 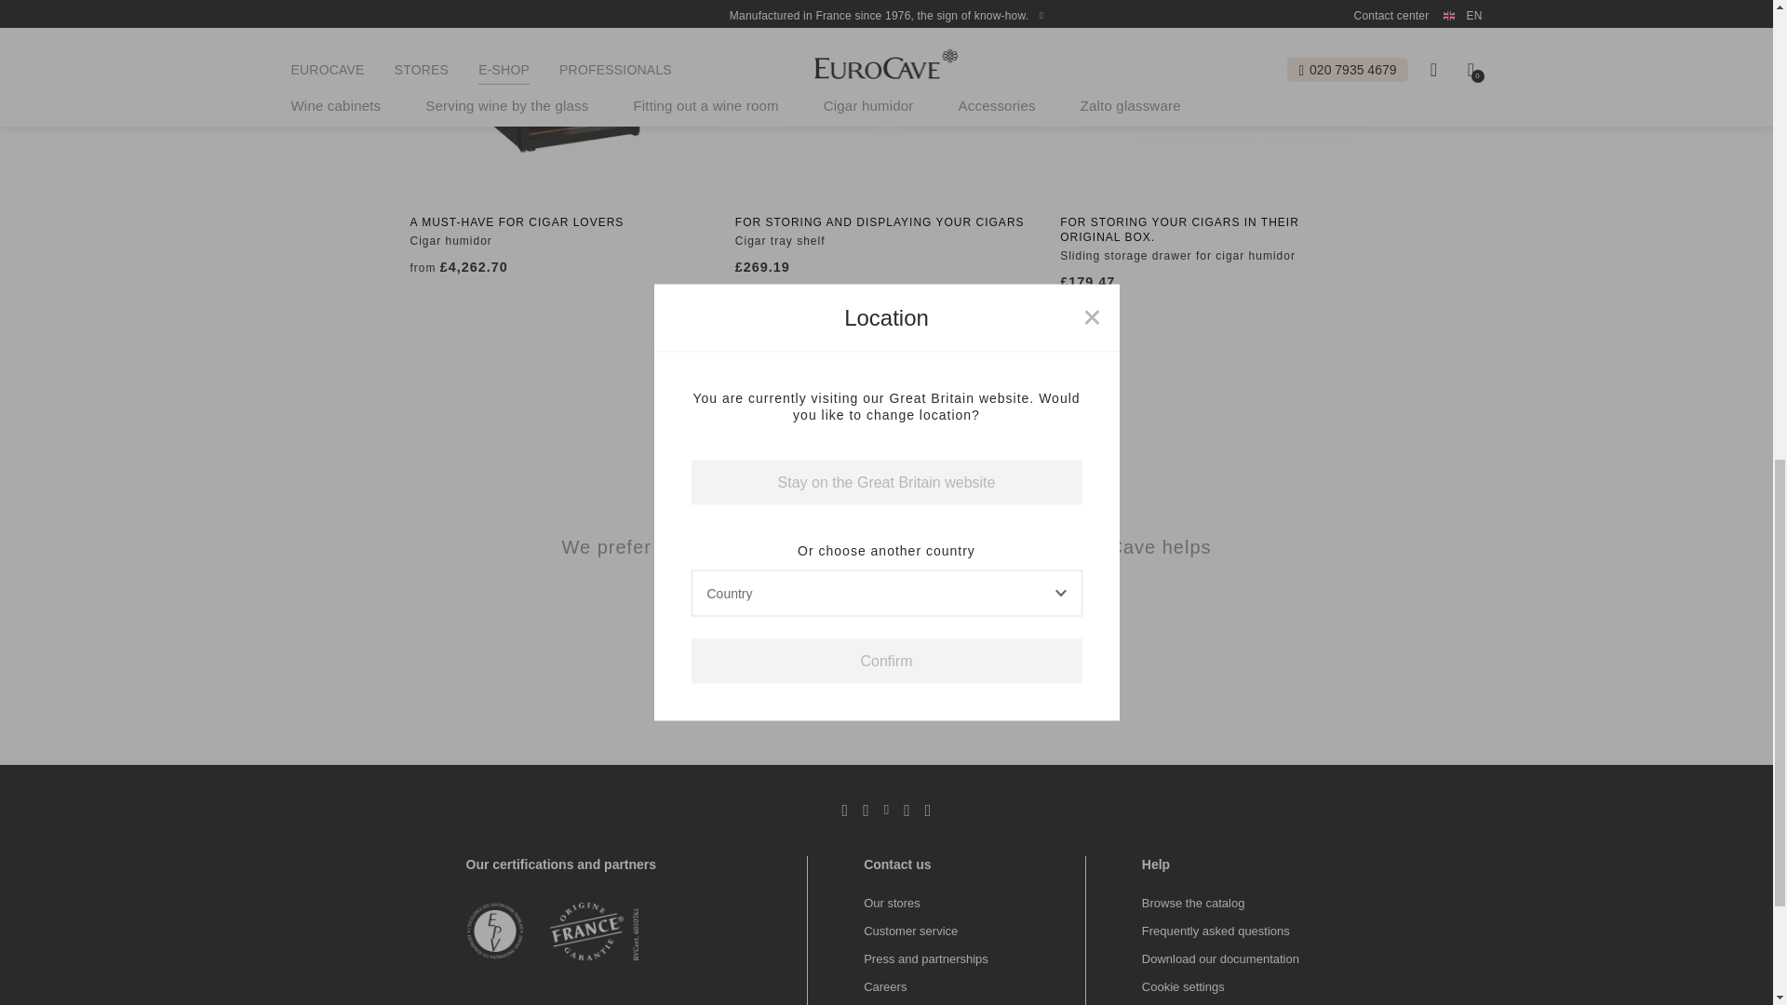 What do you see at coordinates (886, 99) in the screenshot?
I see `Cigar tray shelf` at bounding box center [886, 99].